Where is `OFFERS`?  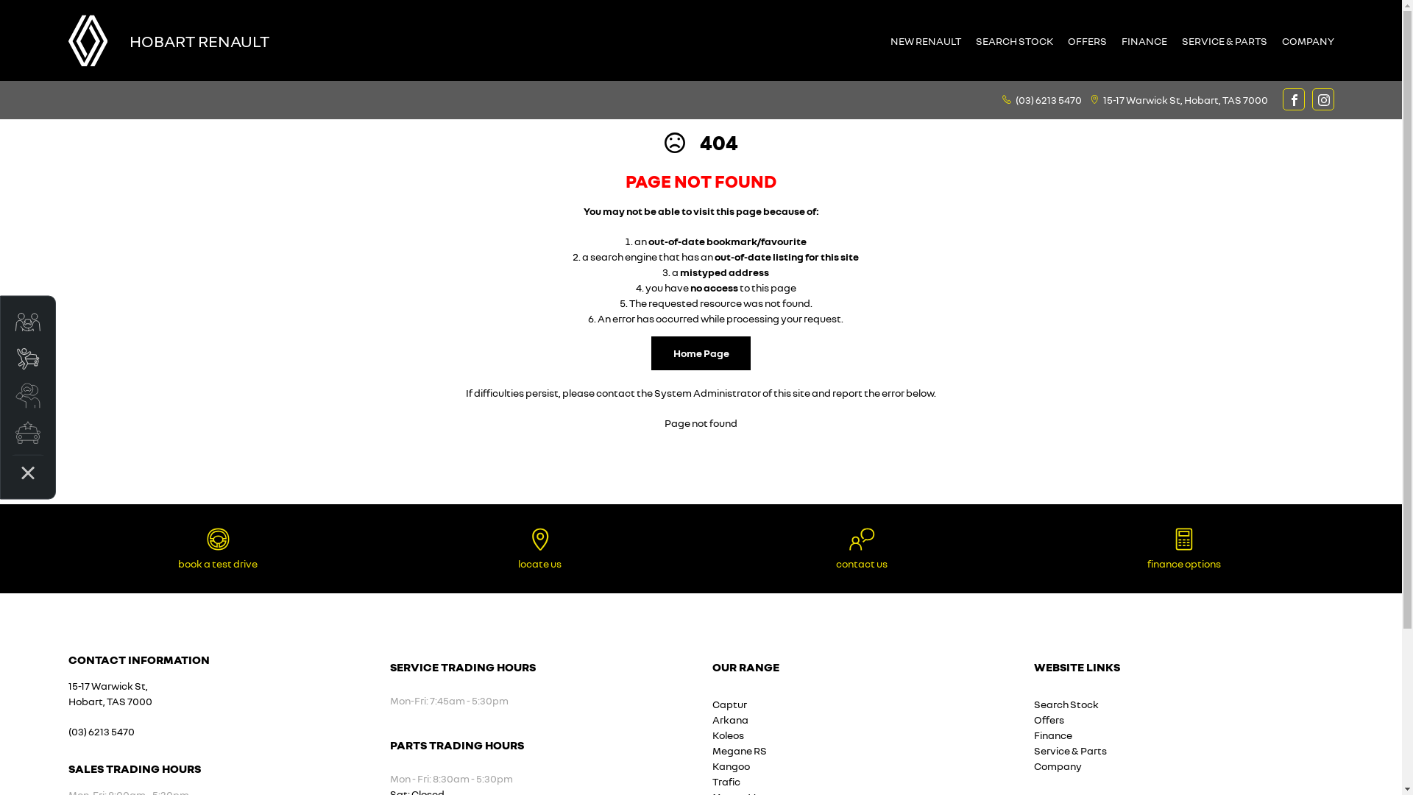 OFFERS is located at coordinates (1086, 41).